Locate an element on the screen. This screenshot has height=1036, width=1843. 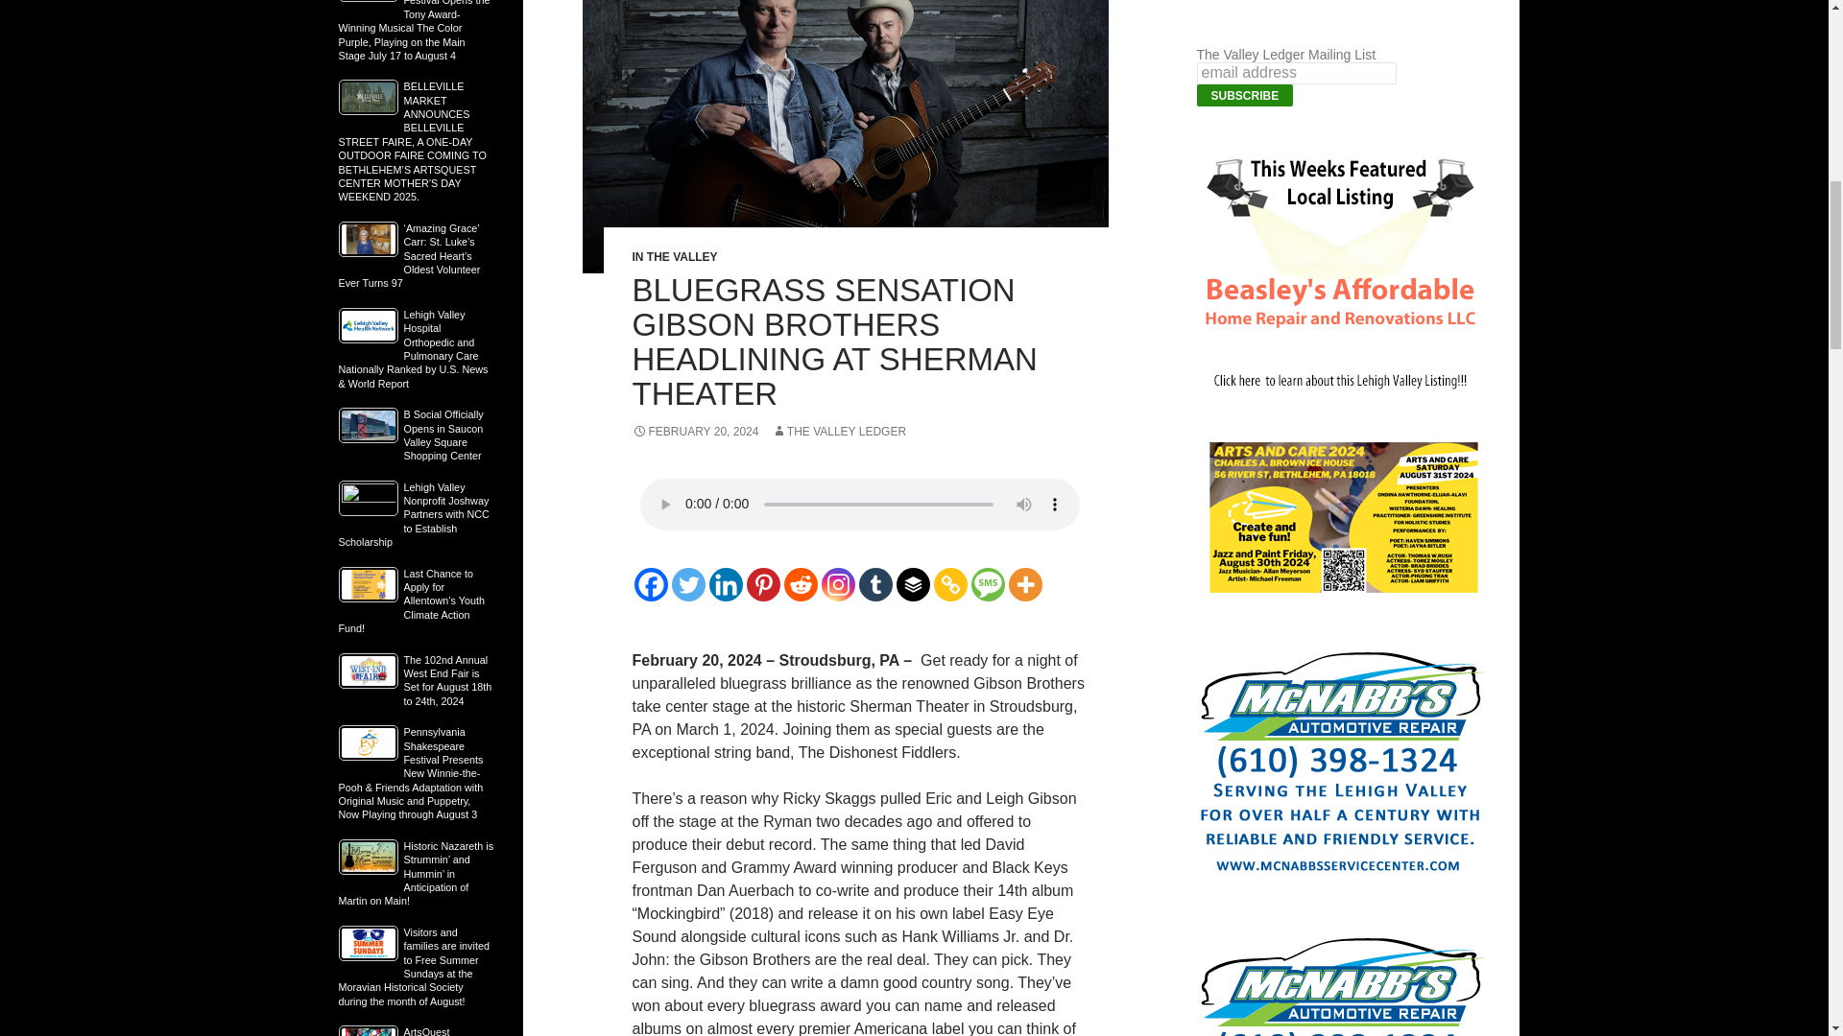
Linkedin is located at coordinates (725, 584).